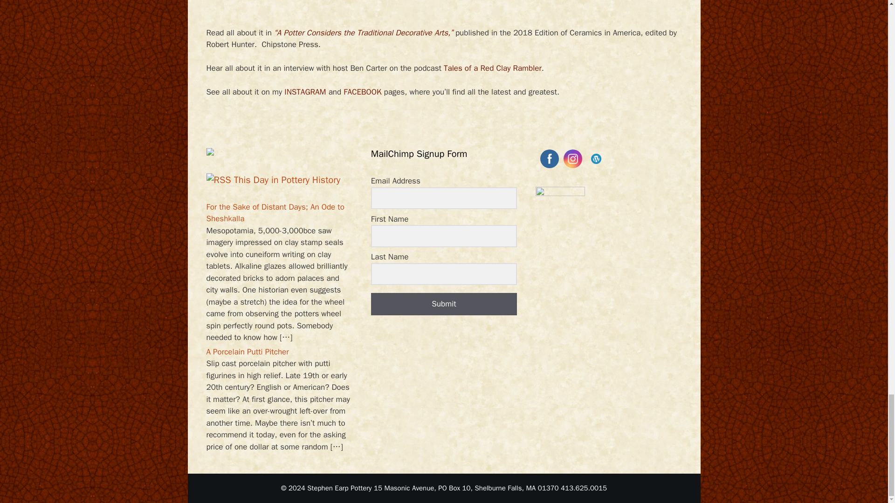  What do you see at coordinates (305, 92) in the screenshot?
I see `INSTAGRAM` at bounding box center [305, 92].